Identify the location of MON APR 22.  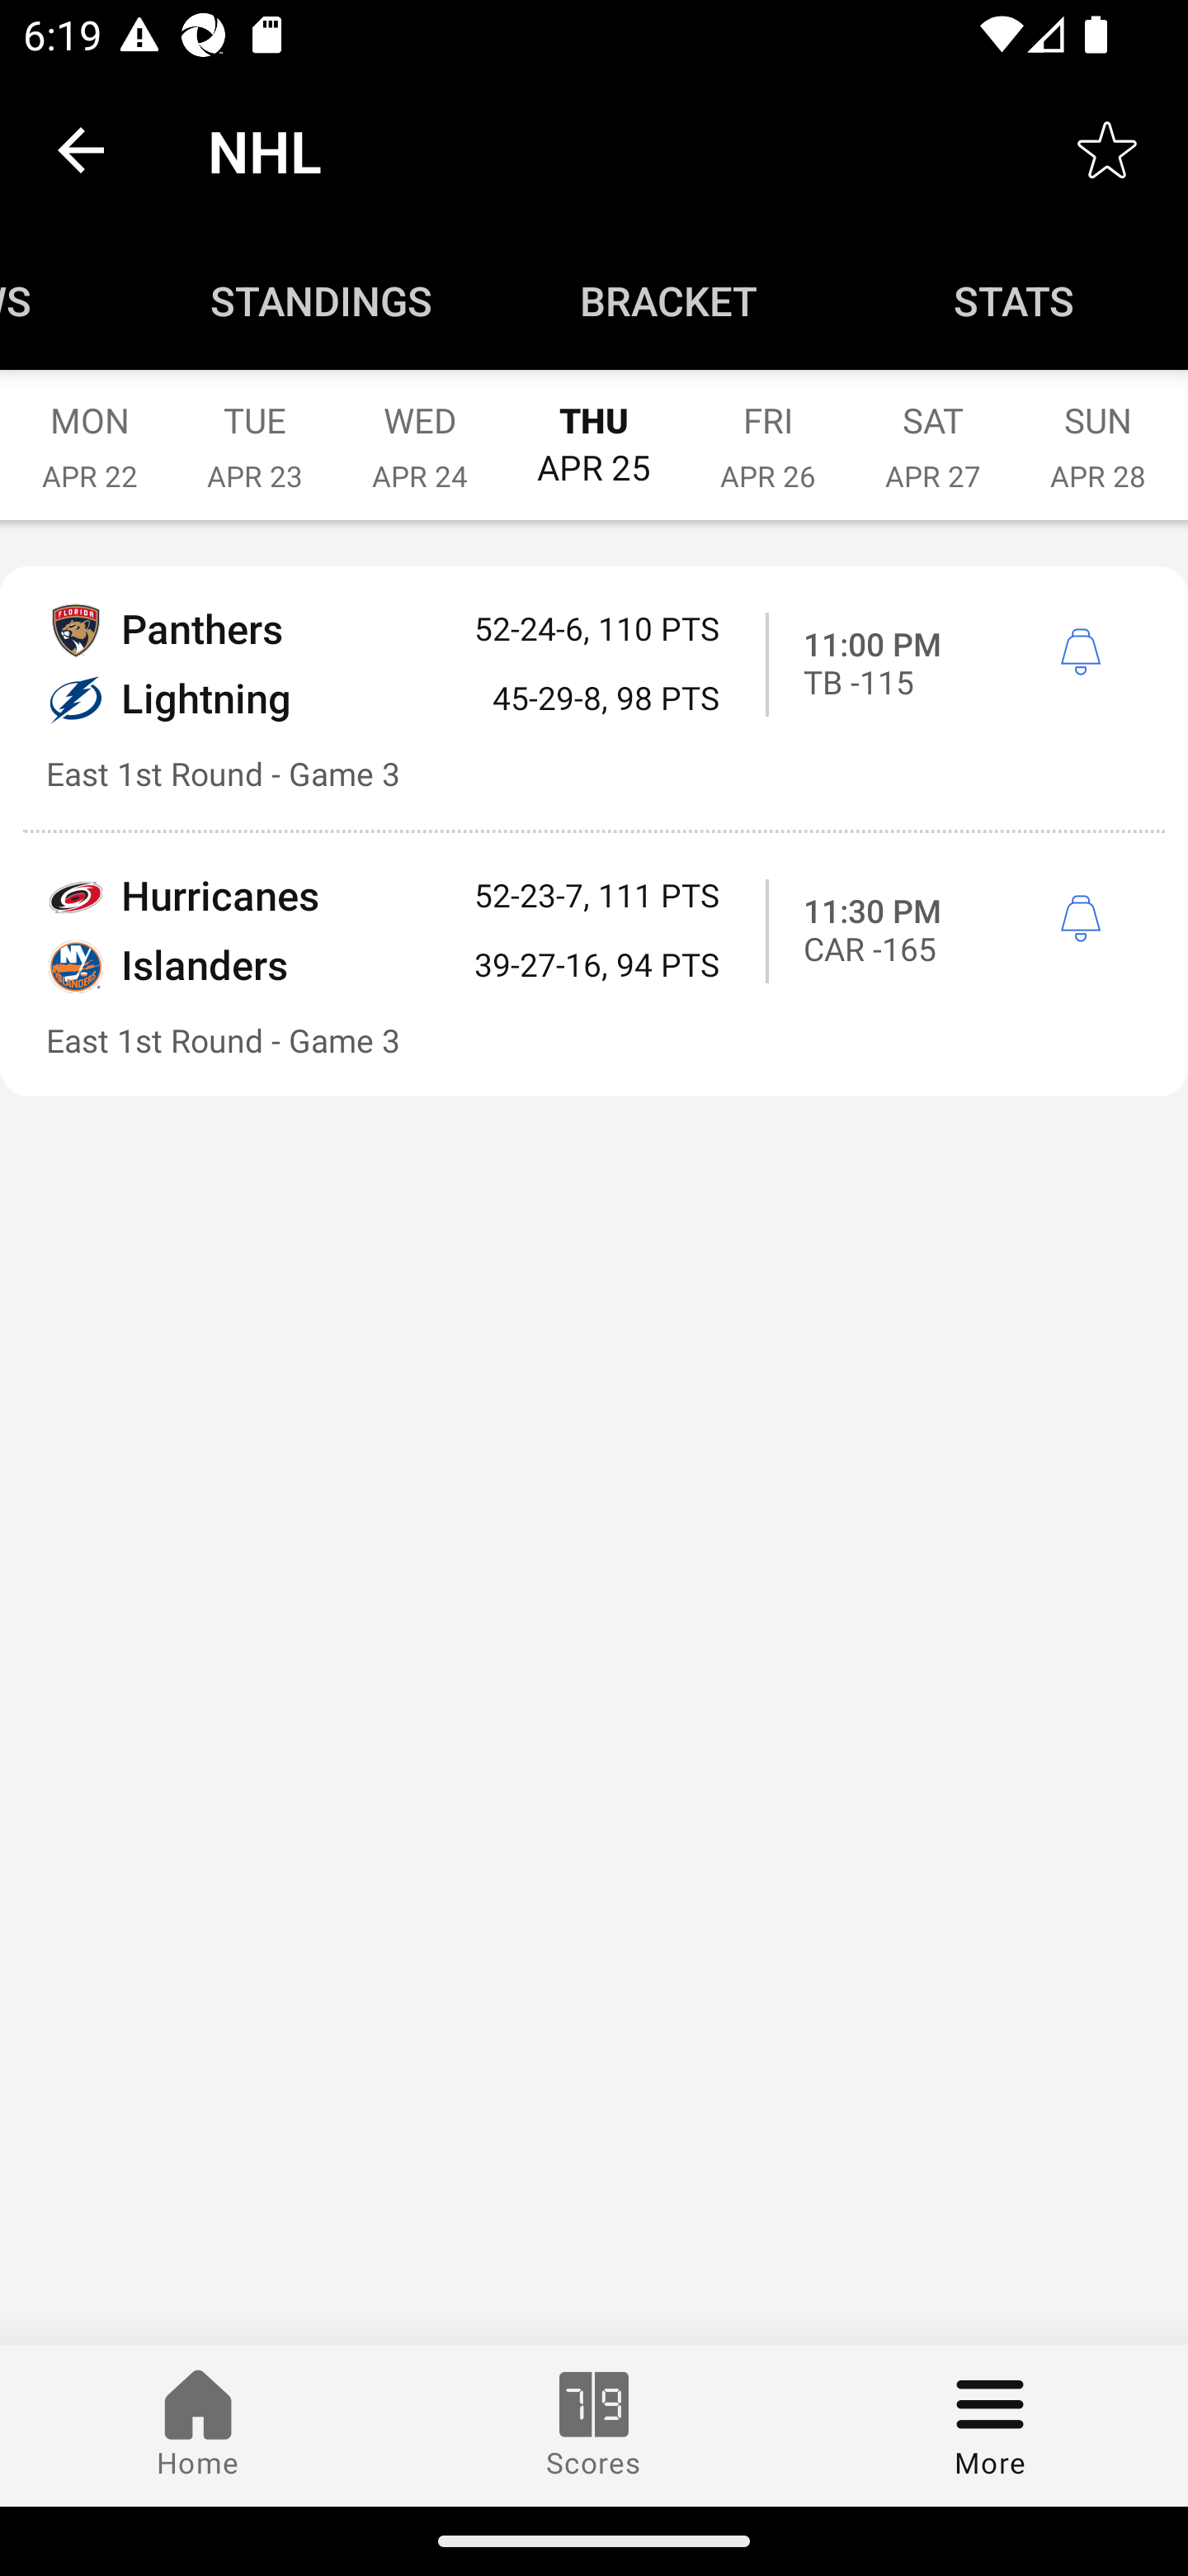
(89, 431).